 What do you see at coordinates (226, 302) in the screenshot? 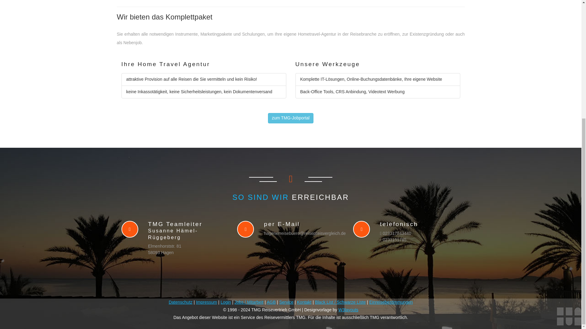
I see `Login` at bounding box center [226, 302].